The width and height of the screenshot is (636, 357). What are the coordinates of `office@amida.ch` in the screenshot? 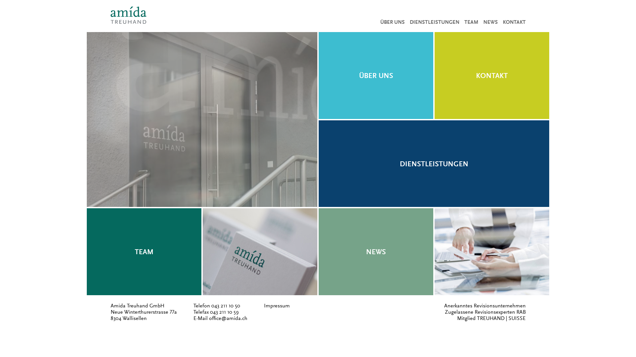 It's located at (228, 318).